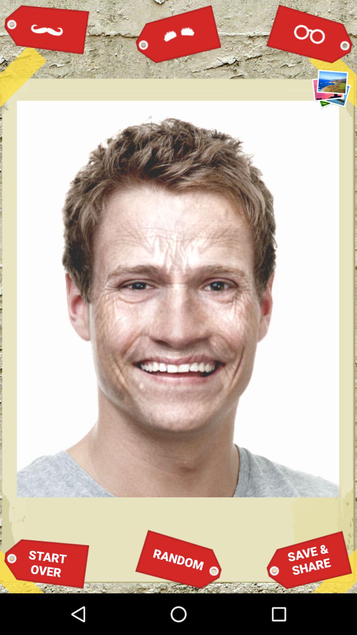 The width and height of the screenshot is (357, 635). Describe the element at coordinates (178, 559) in the screenshot. I see `open icon to the right of start
over icon` at that location.